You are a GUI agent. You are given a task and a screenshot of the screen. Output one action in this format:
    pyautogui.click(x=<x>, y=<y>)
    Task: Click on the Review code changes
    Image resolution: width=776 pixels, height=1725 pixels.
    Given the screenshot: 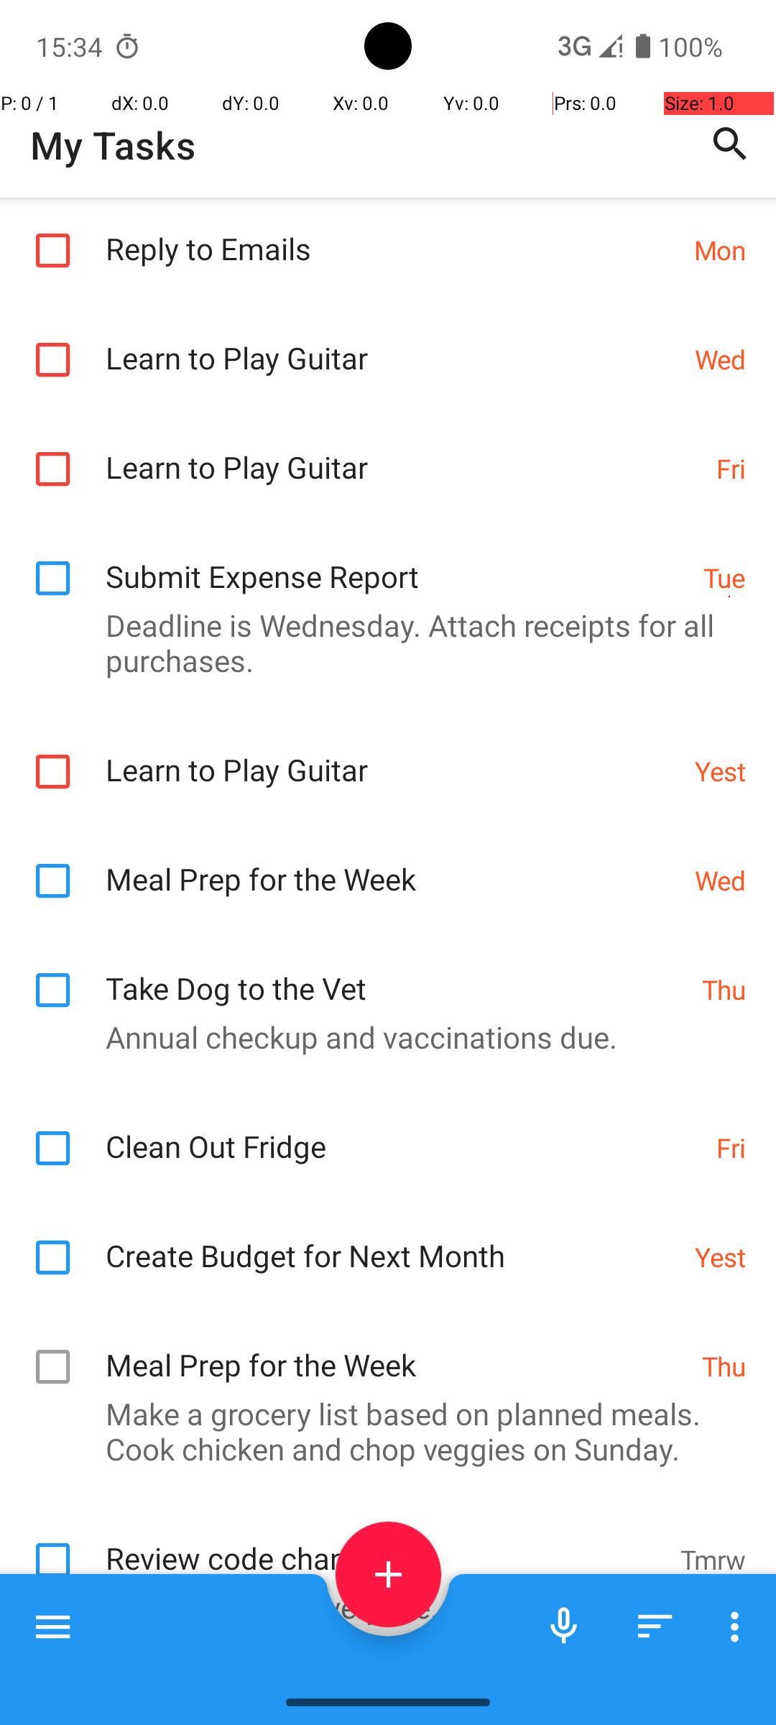 What is the action you would take?
    pyautogui.click(x=385, y=1542)
    